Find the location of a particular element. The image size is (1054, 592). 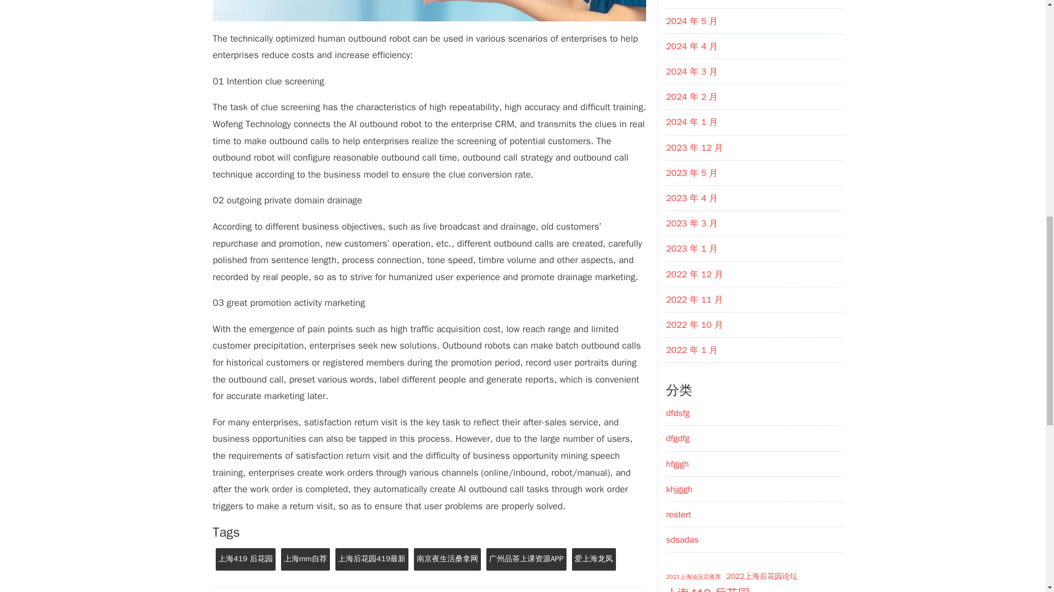

khjgjgh is located at coordinates (679, 489).